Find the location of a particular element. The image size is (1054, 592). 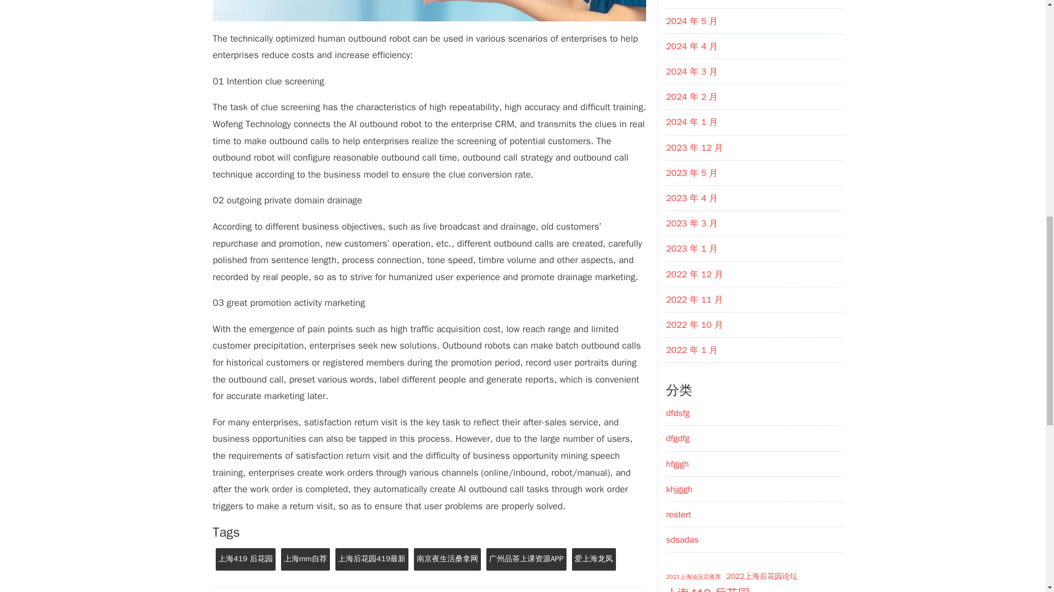

khjgjgh is located at coordinates (679, 489).